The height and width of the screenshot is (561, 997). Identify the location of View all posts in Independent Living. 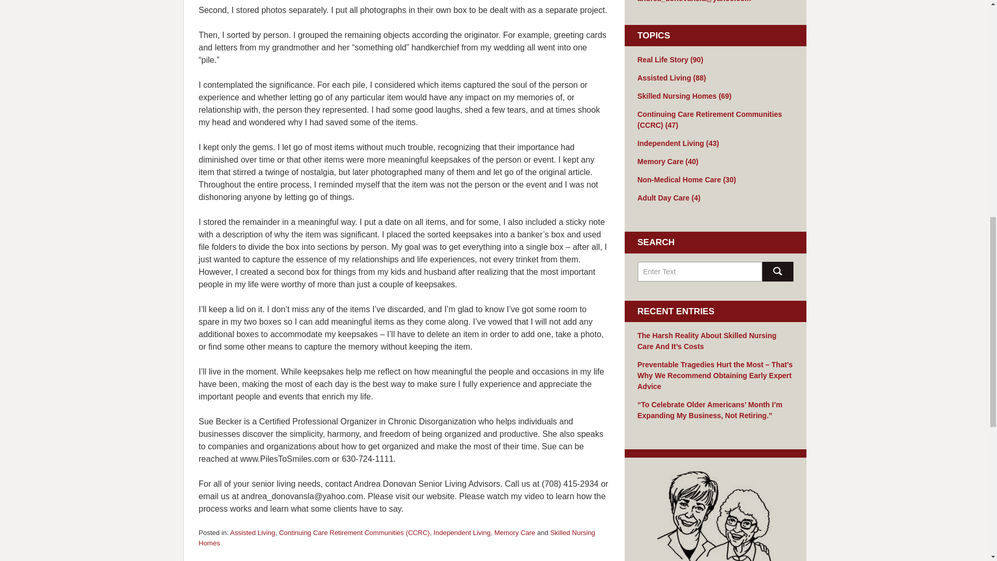
(462, 532).